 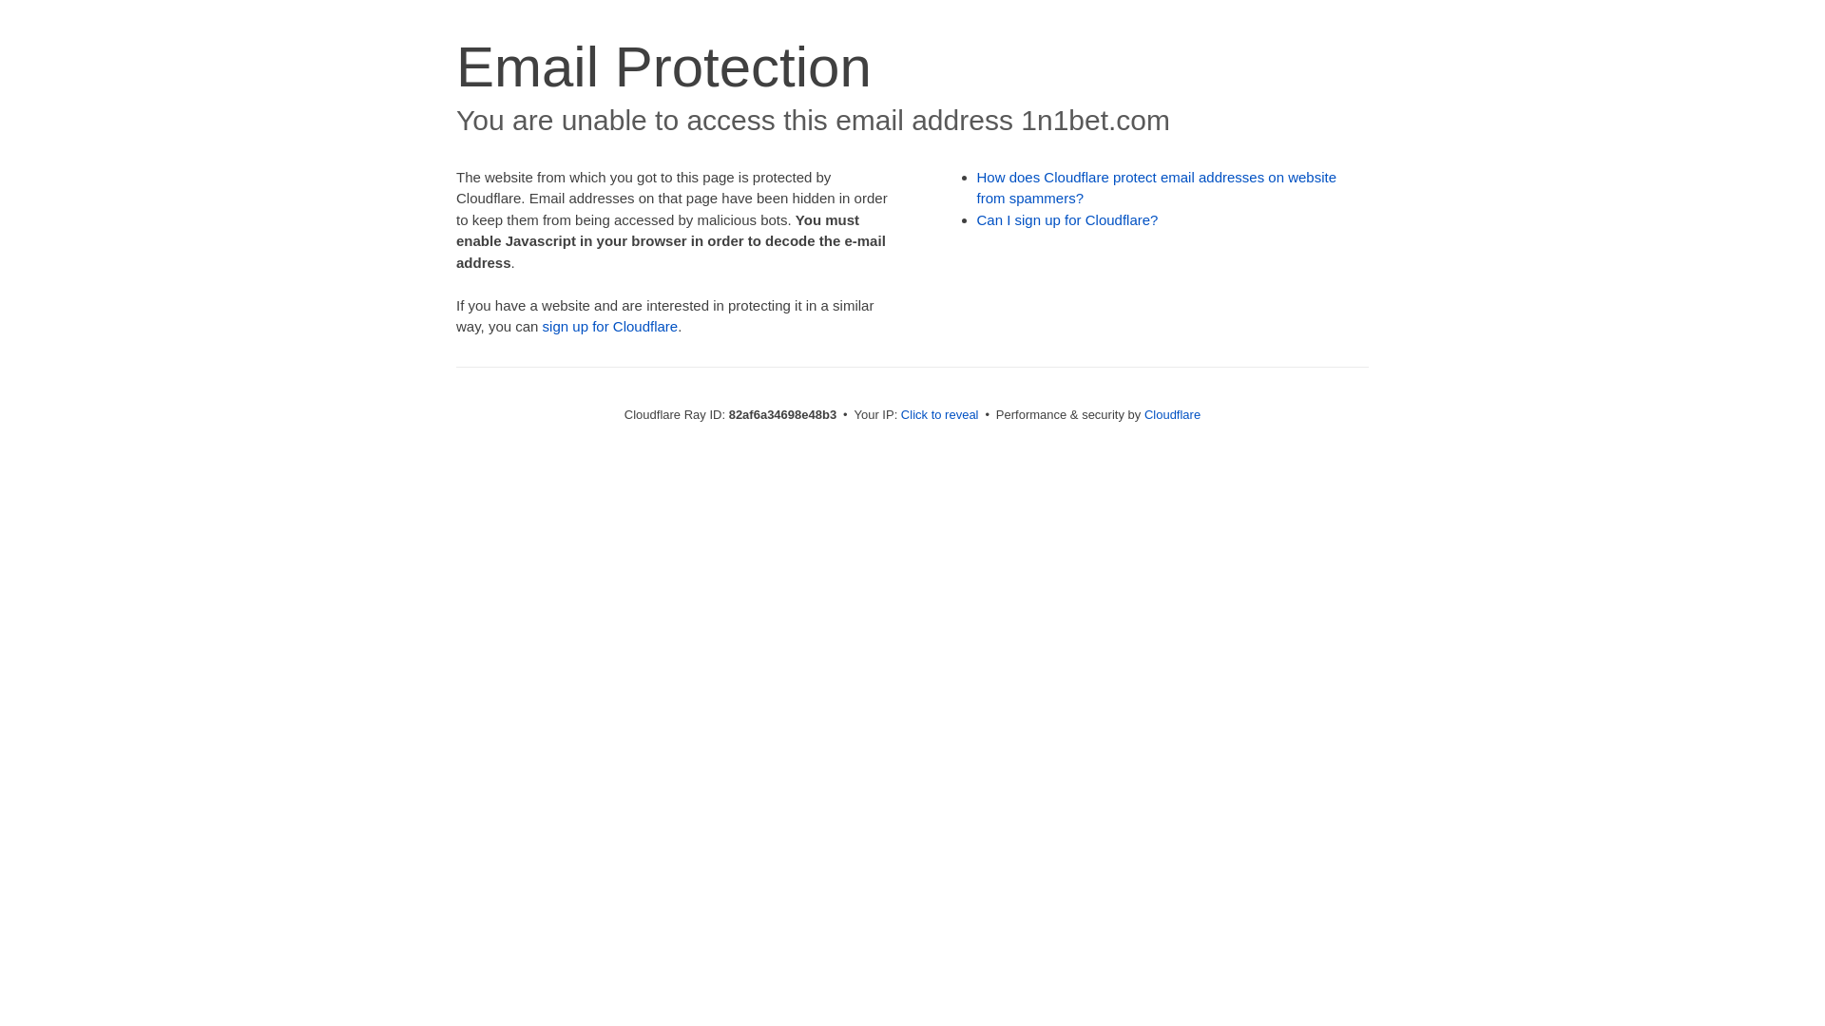 I want to click on Click to reveal, so click(x=940, y=414).